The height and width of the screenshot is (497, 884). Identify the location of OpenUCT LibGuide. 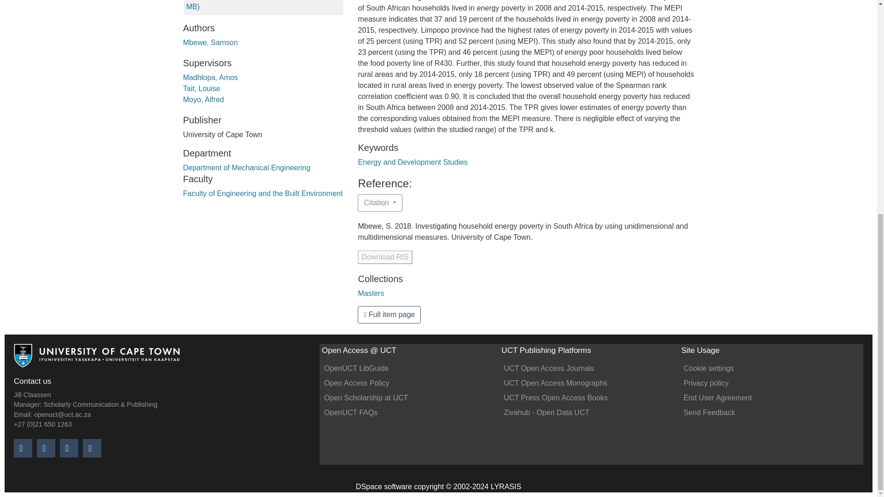
(356, 368).